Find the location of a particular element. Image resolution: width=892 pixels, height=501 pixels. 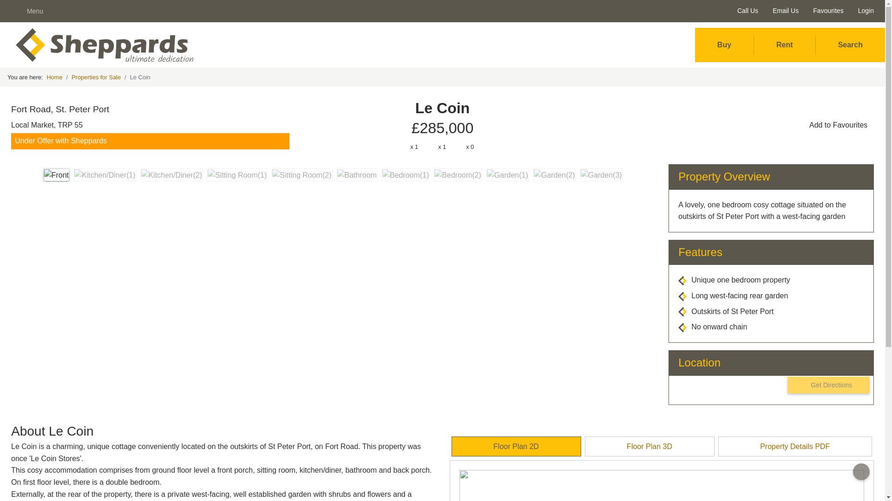

Progressive Web App by PJWD.Net is located at coordinates (860, 490).